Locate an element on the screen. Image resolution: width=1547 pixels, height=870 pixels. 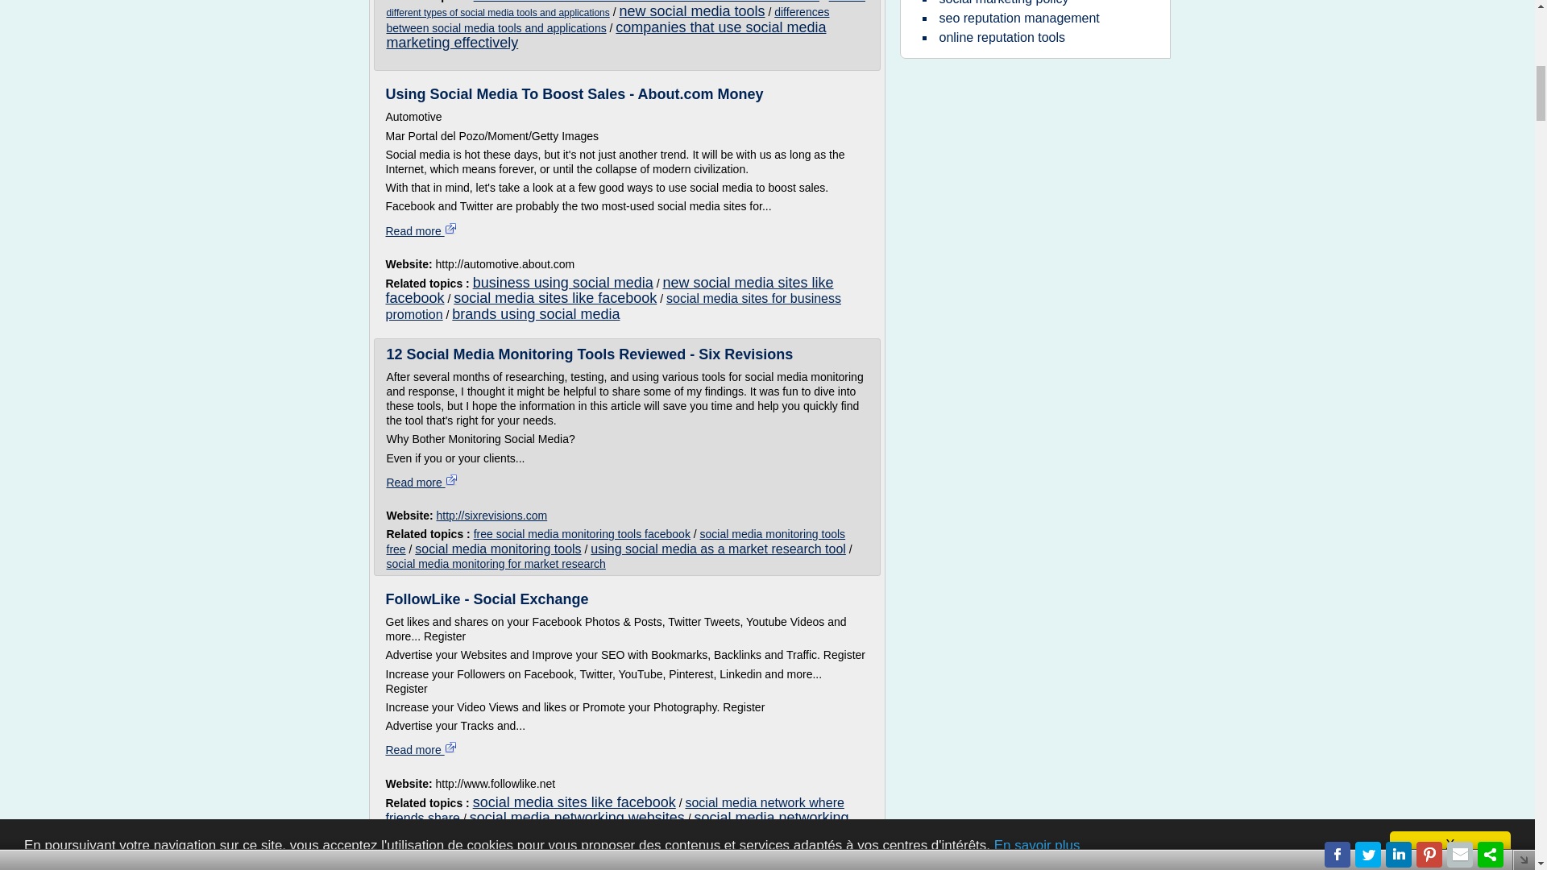
social marketing policy is located at coordinates (1002, 5).